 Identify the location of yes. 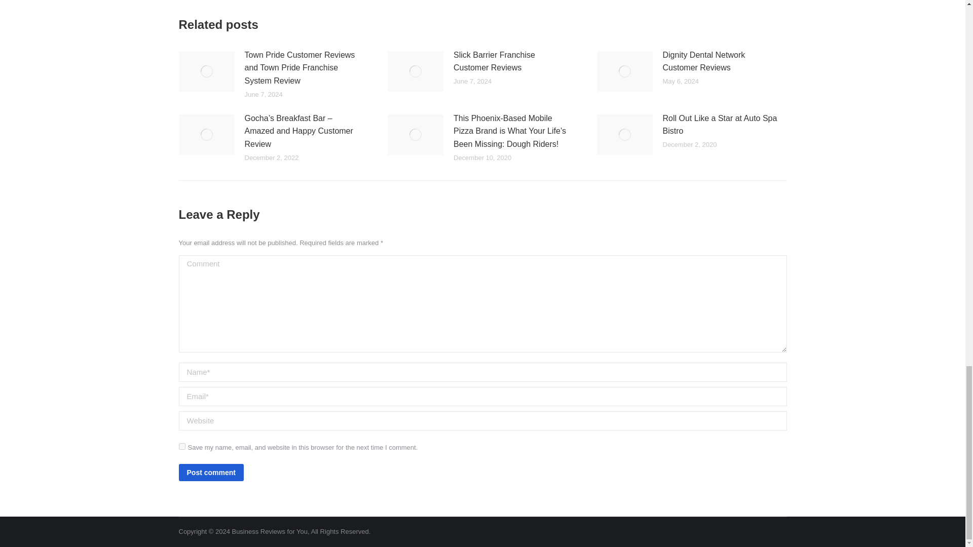
(181, 446).